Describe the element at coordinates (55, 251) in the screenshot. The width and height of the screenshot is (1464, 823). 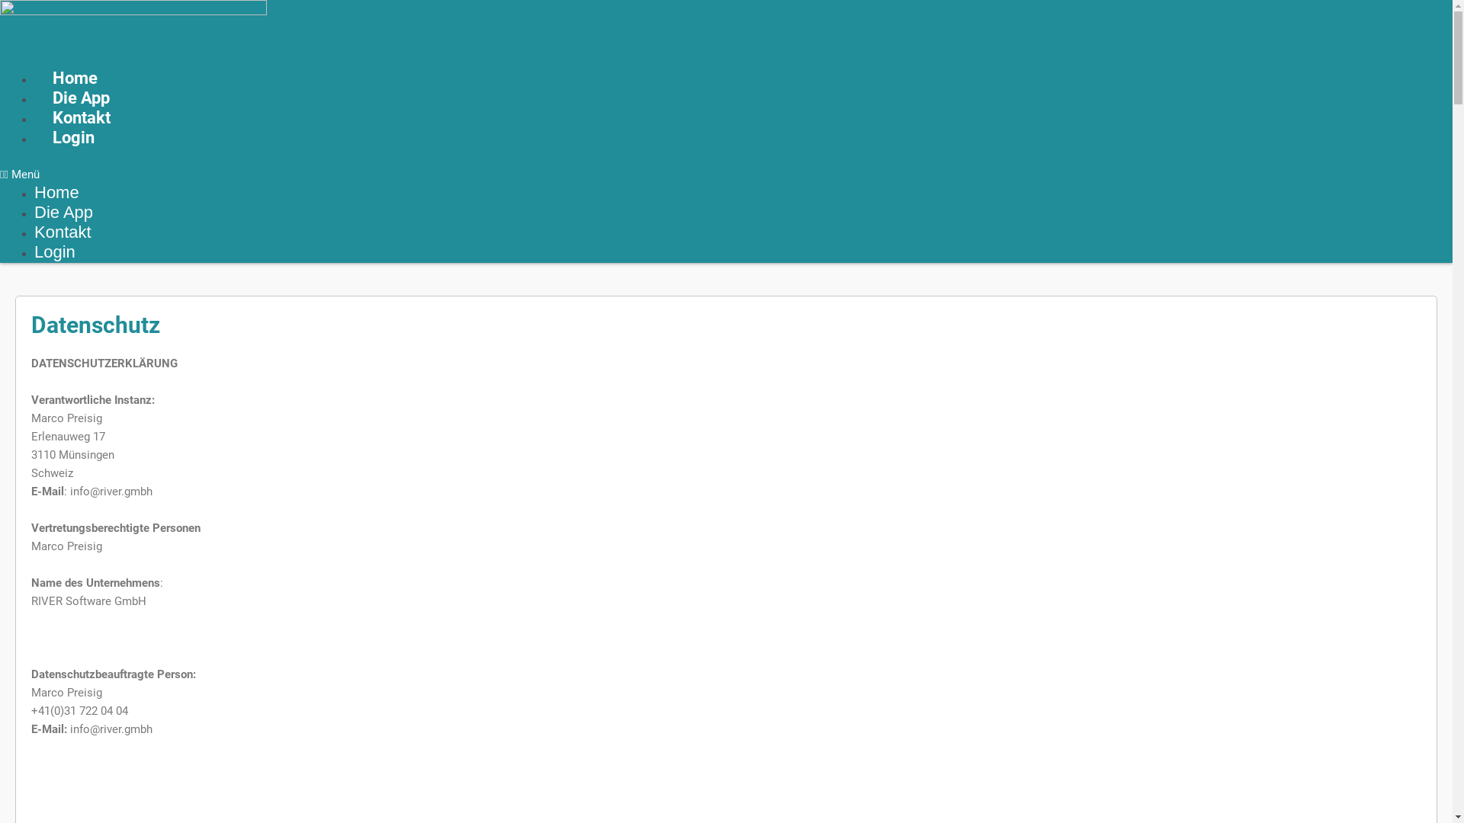
I see `Login` at that location.